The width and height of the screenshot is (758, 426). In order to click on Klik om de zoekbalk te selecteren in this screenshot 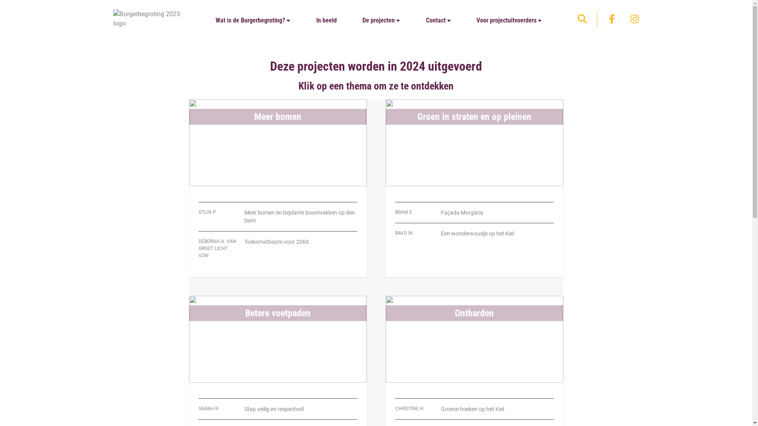, I will do `click(582, 19)`.